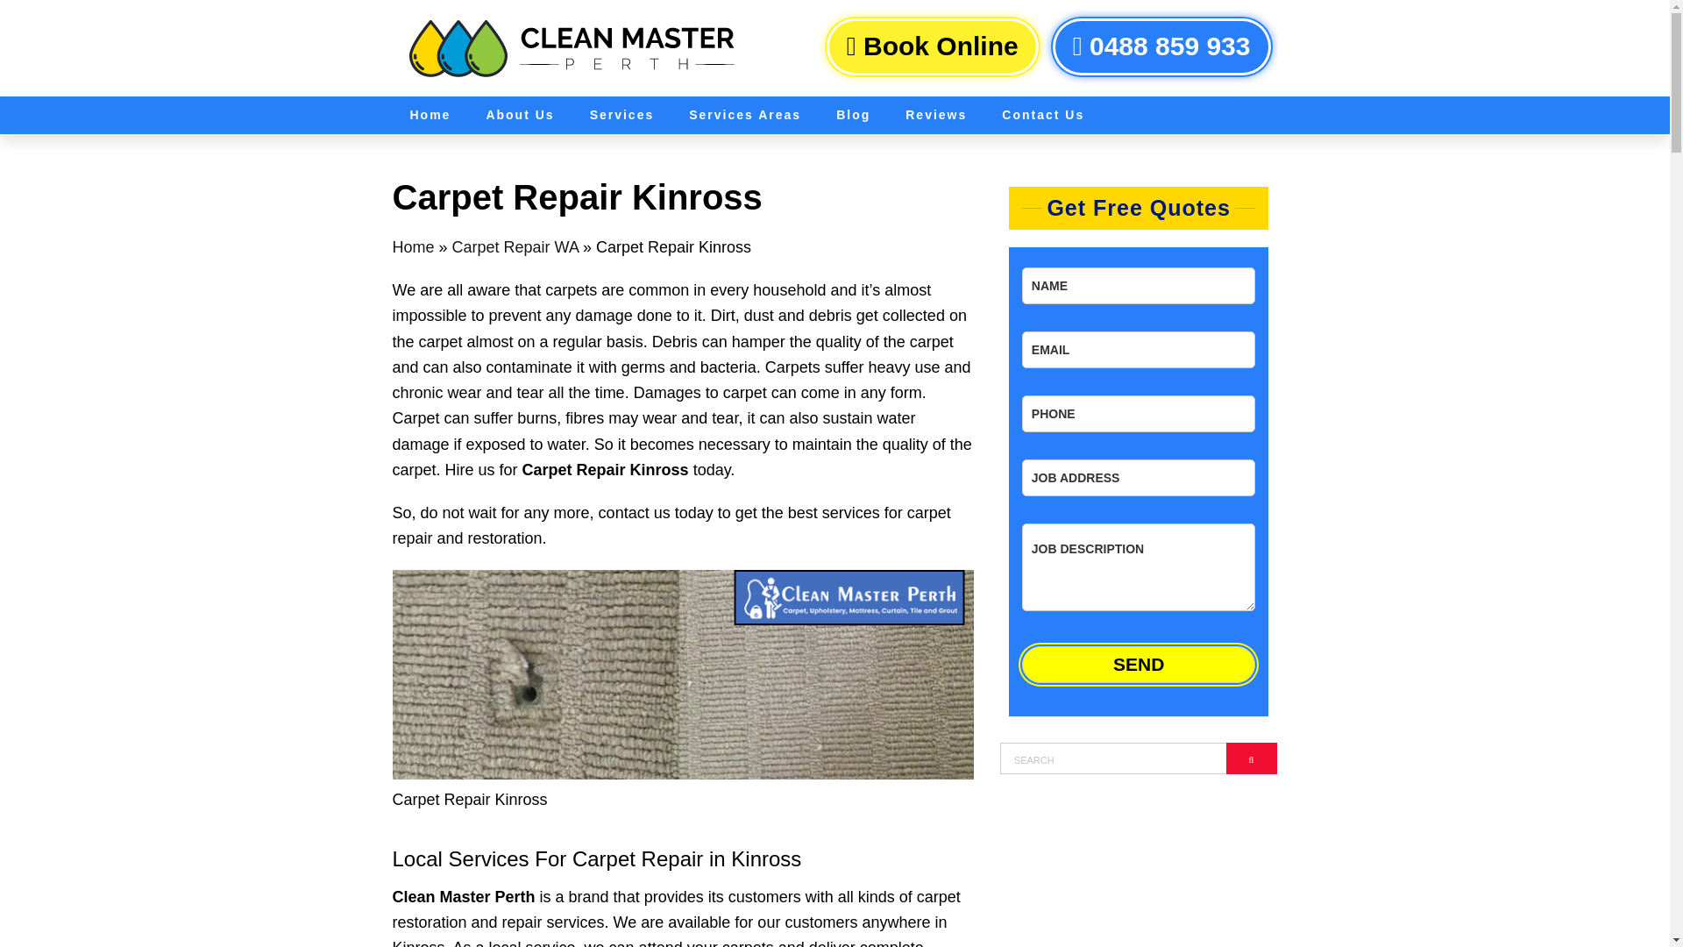  I want to click on Home, so click(413, 247).